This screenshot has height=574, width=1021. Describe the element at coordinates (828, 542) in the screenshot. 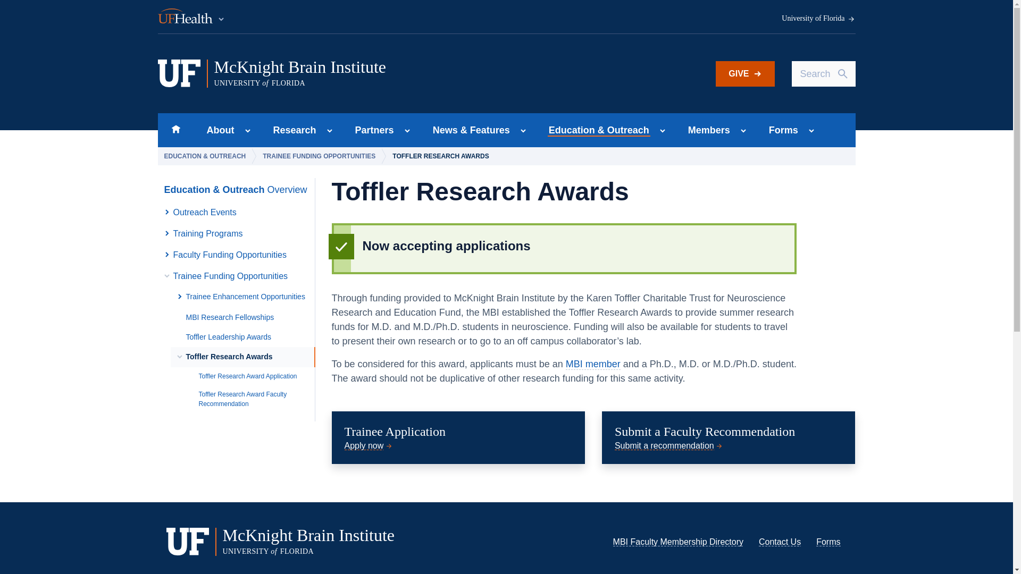

I see `Research` at that location.